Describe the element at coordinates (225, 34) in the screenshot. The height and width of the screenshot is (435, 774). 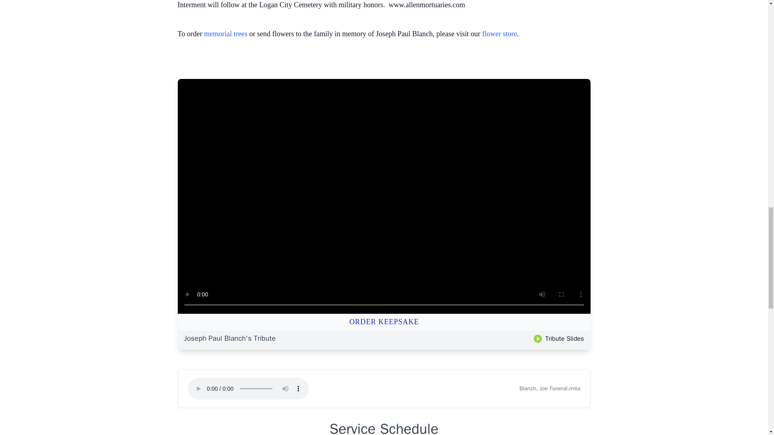
I see `memorial trees` at that location.